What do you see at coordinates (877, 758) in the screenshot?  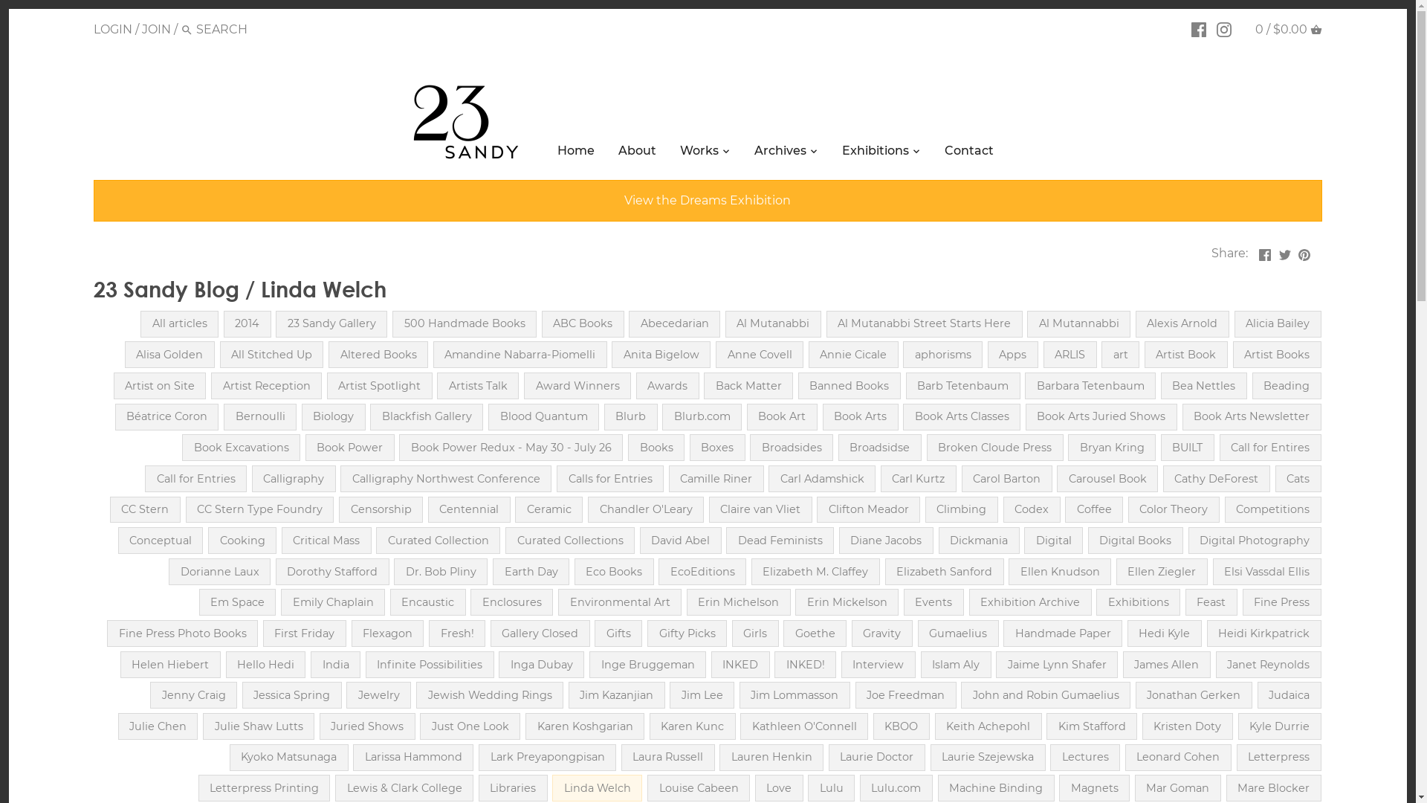 I see `Laurie Doctor` at bounding box center [877, 758].